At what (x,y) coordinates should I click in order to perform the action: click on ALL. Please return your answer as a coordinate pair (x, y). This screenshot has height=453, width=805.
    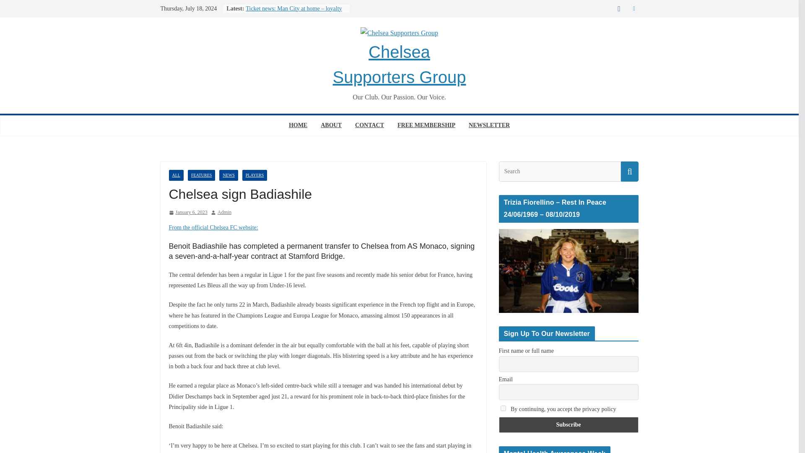
    Looking at the image, I should click on (176, 175).